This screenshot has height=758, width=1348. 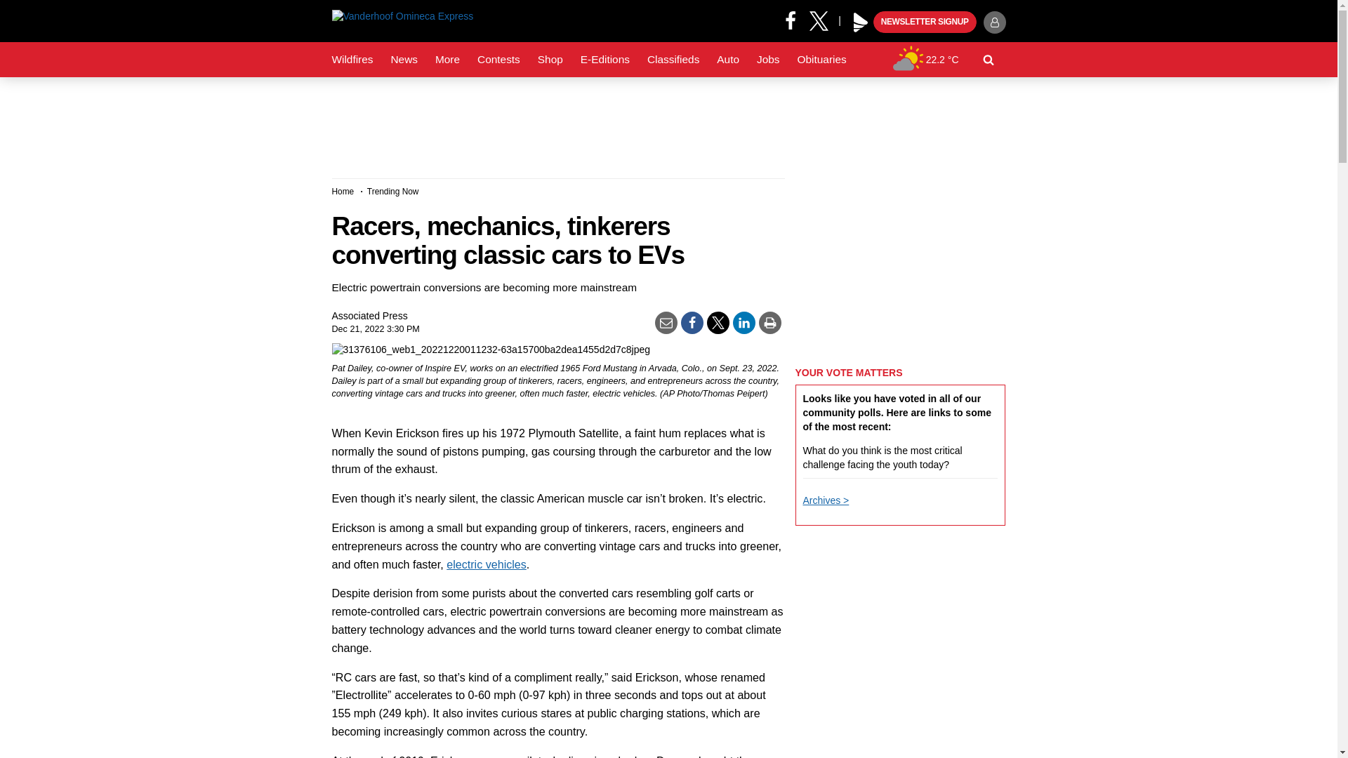 I want to click on Play, so click(x=861, y=22).